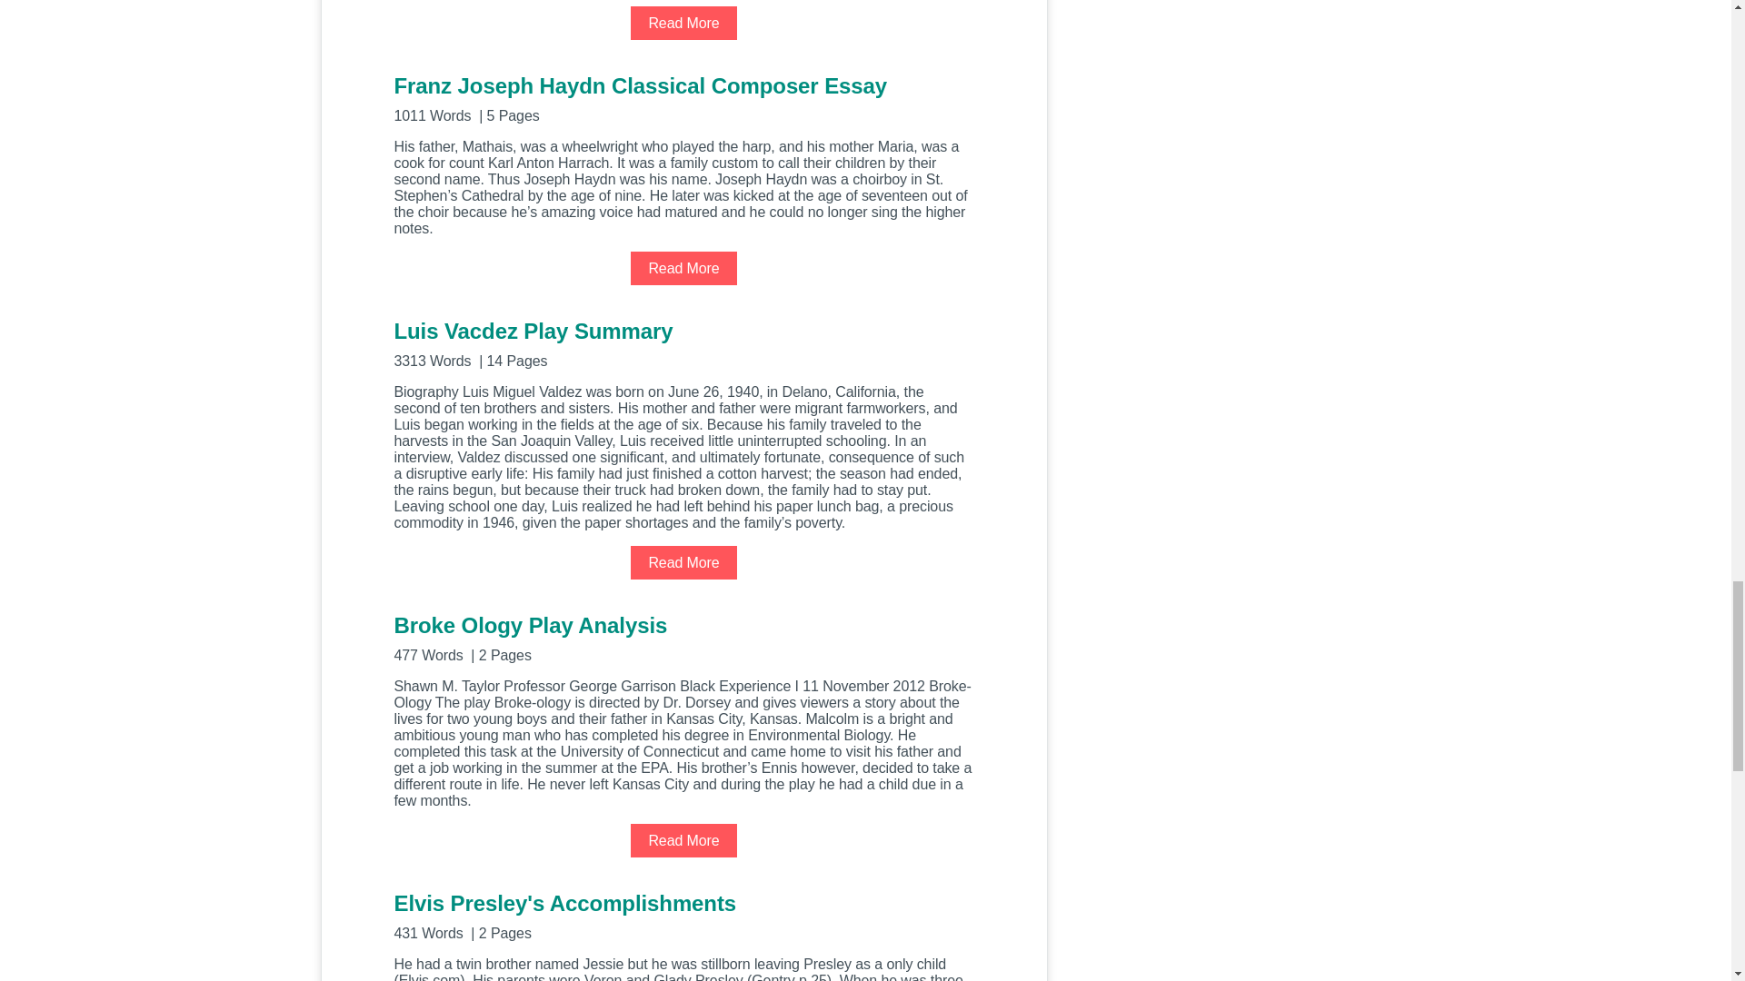 The image size is (1745, 981). Describe the element at coordinates (683, 637) in the screenshot. I see `Broke Ology Play Analysis` at that location.